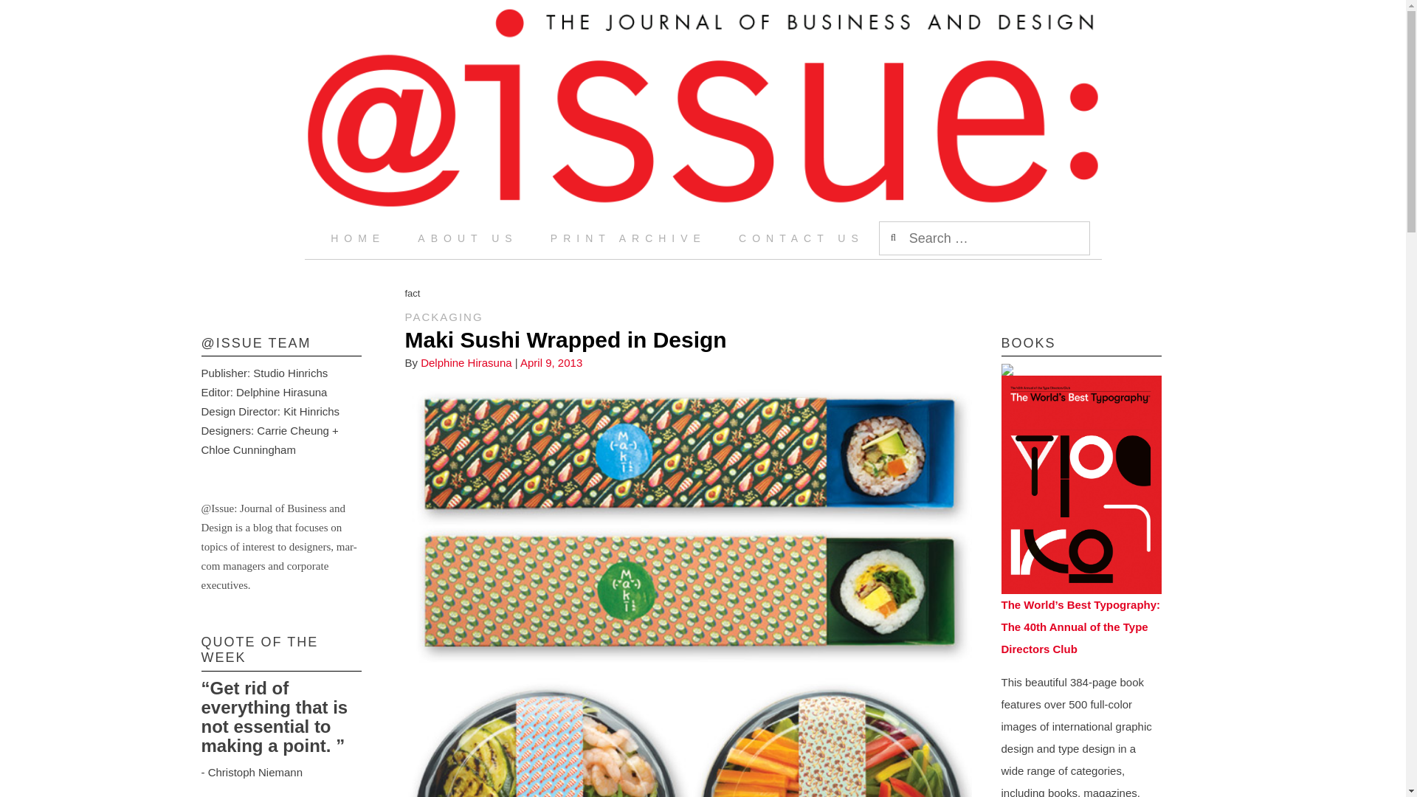 Image resolution: width=1417 pixels, height=797 pixels. I want to click on ABOUT US, so click(467, 238).